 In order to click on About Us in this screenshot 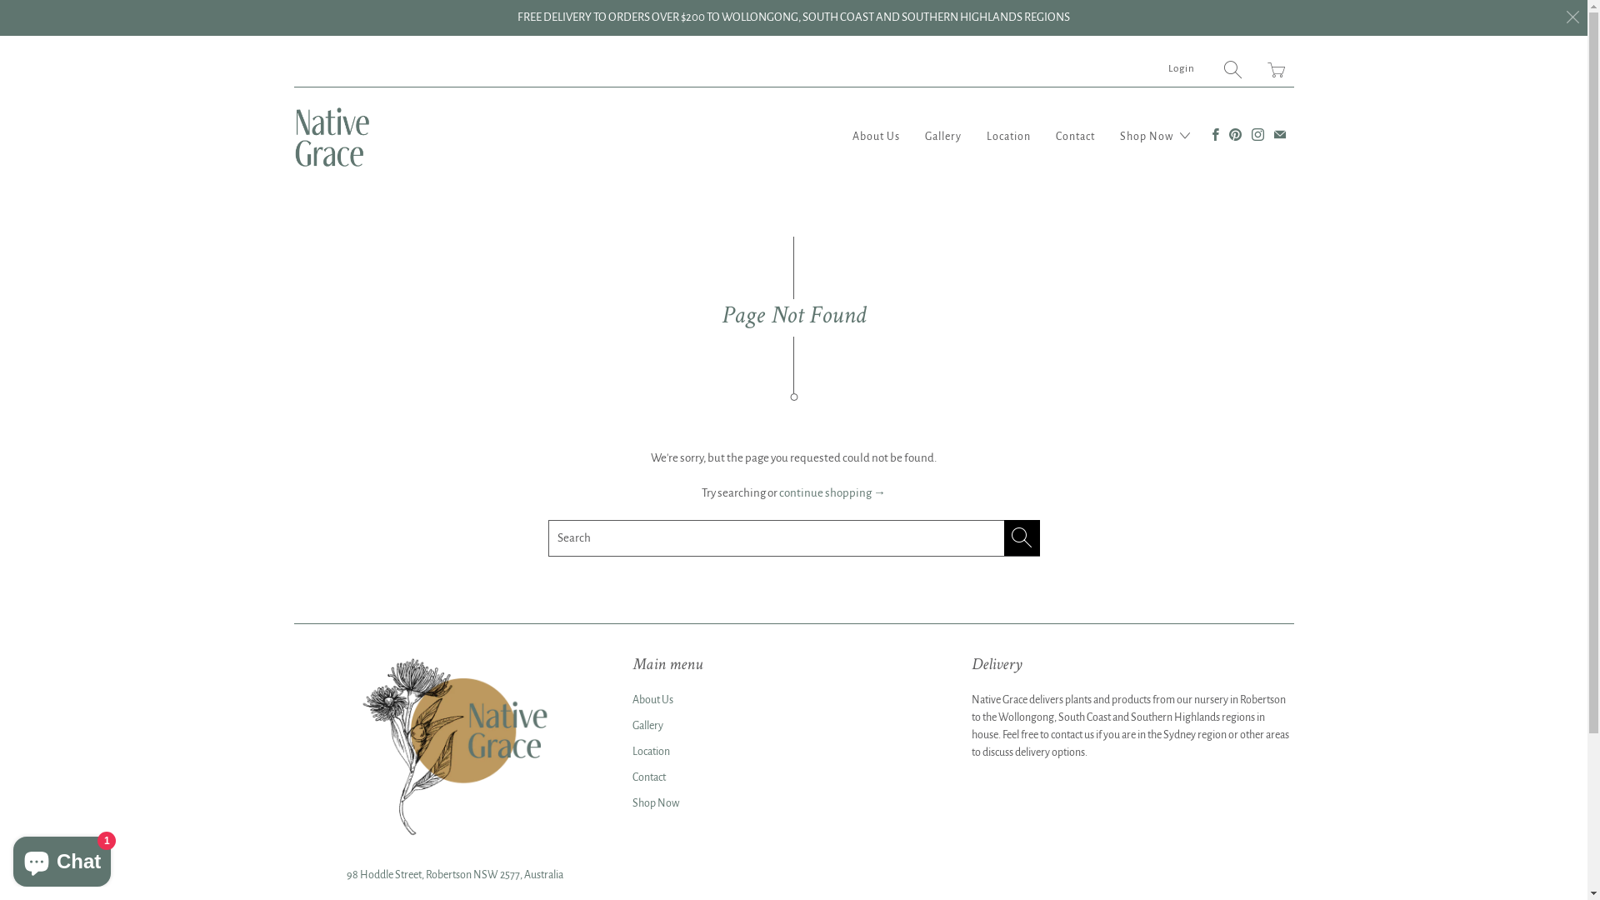, I will do `click(875, 137)`.